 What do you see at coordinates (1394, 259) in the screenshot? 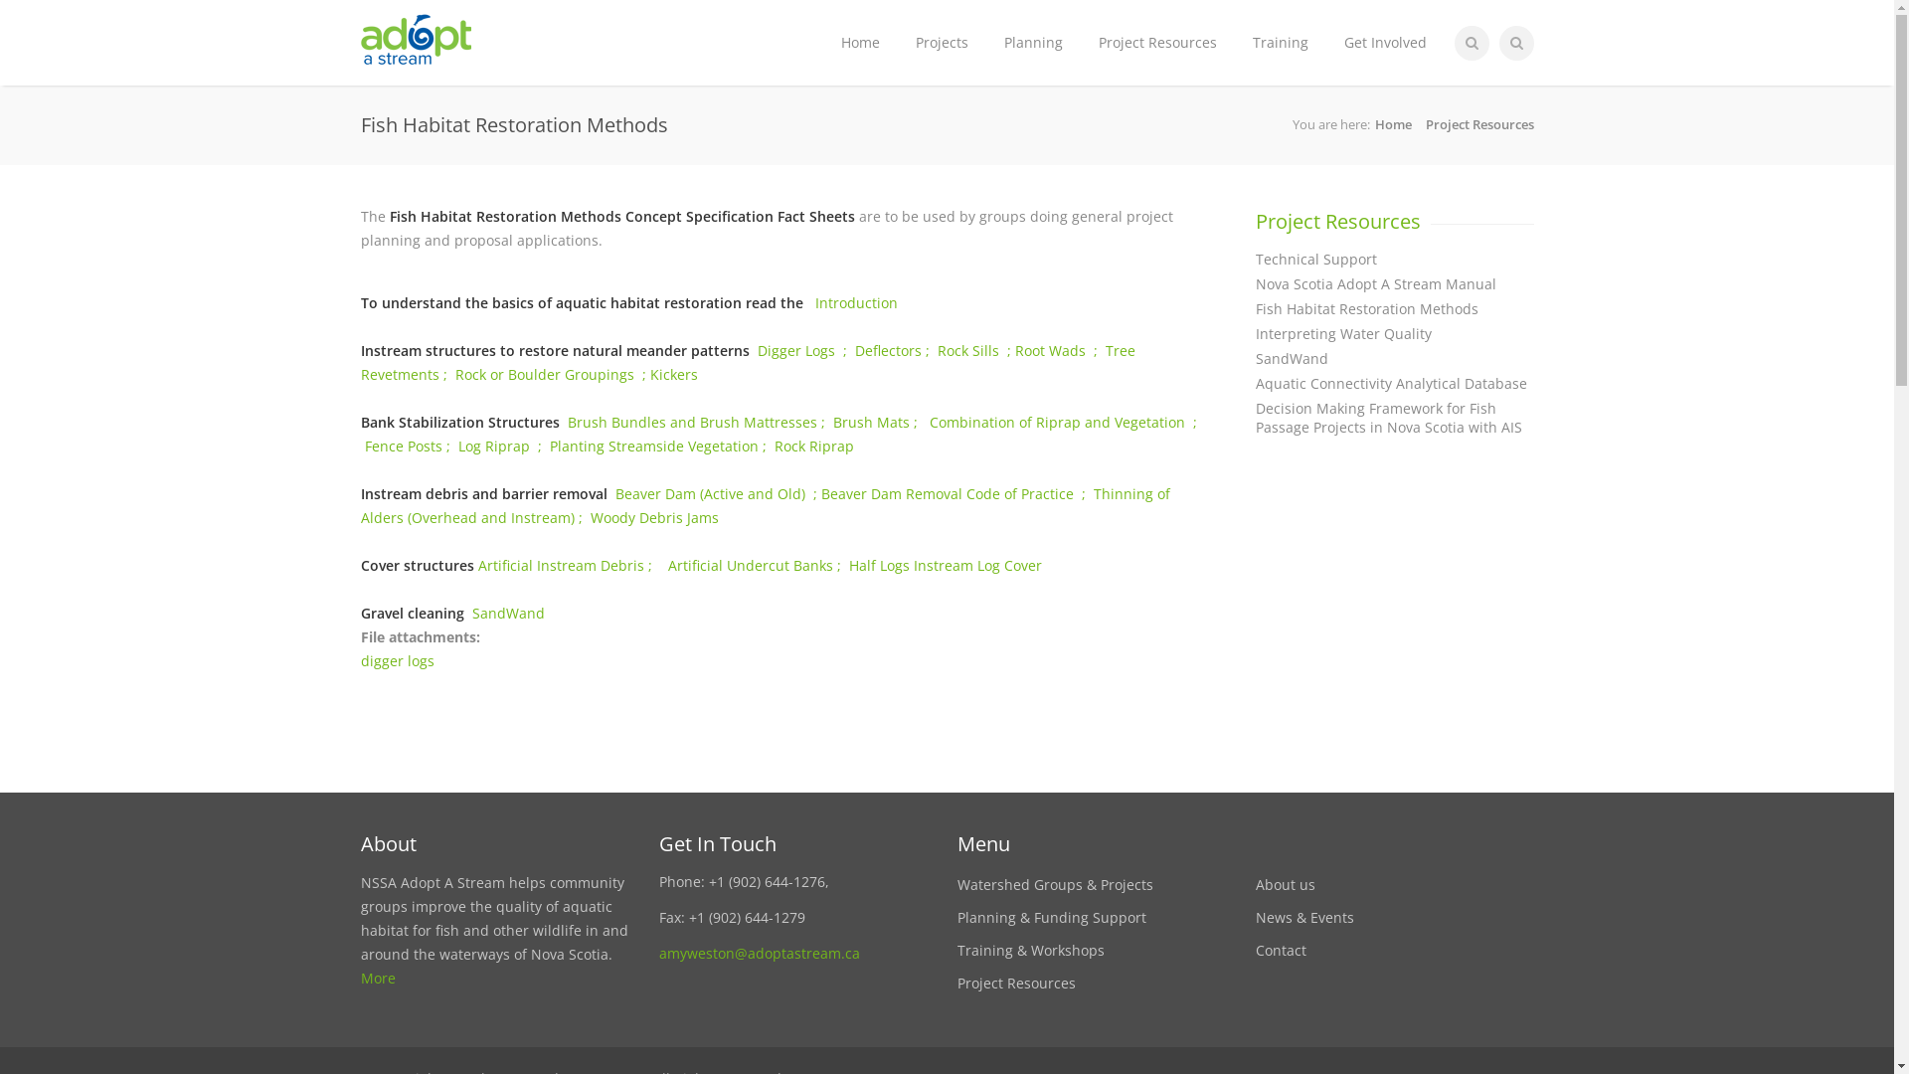
I see `Technical Support` at bounding box center [1394, 259].